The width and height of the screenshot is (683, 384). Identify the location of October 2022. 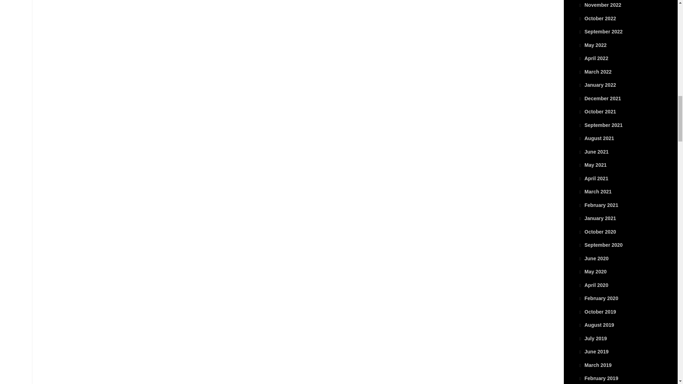
(597, 18).